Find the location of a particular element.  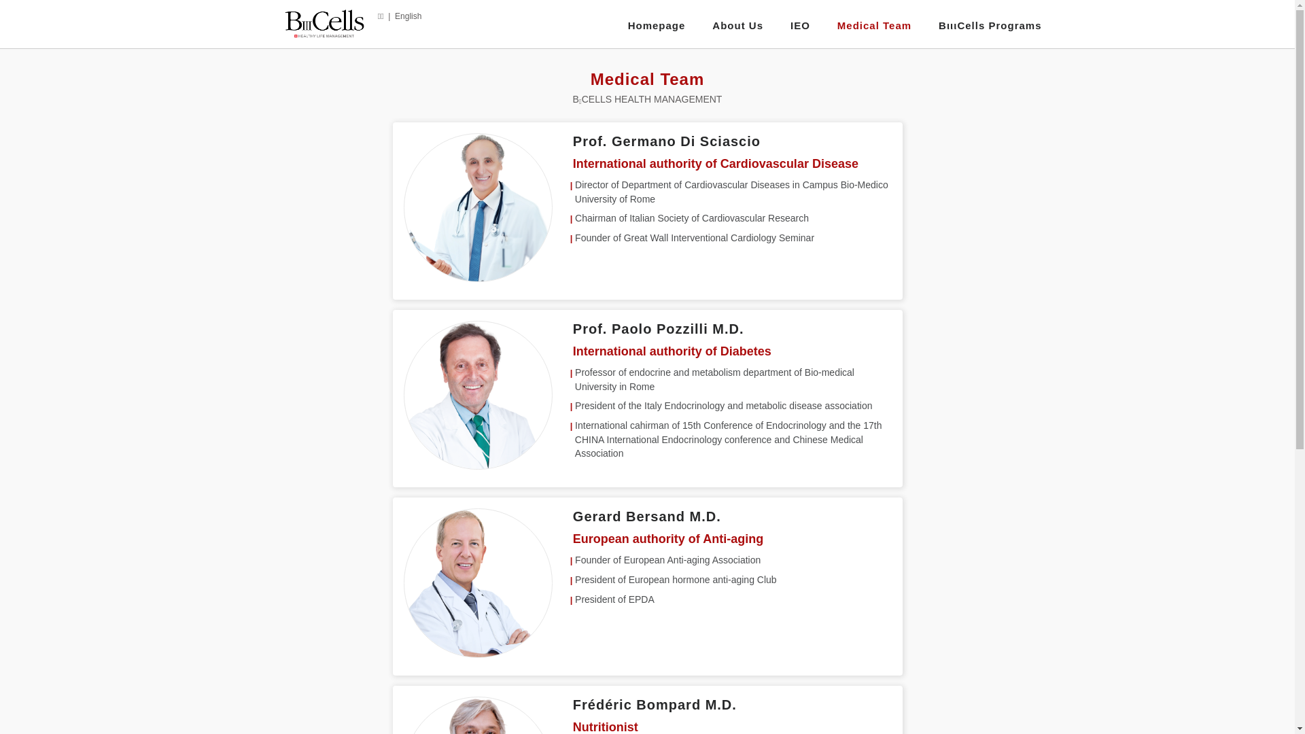

About Us is located at coordinates (738, 26).